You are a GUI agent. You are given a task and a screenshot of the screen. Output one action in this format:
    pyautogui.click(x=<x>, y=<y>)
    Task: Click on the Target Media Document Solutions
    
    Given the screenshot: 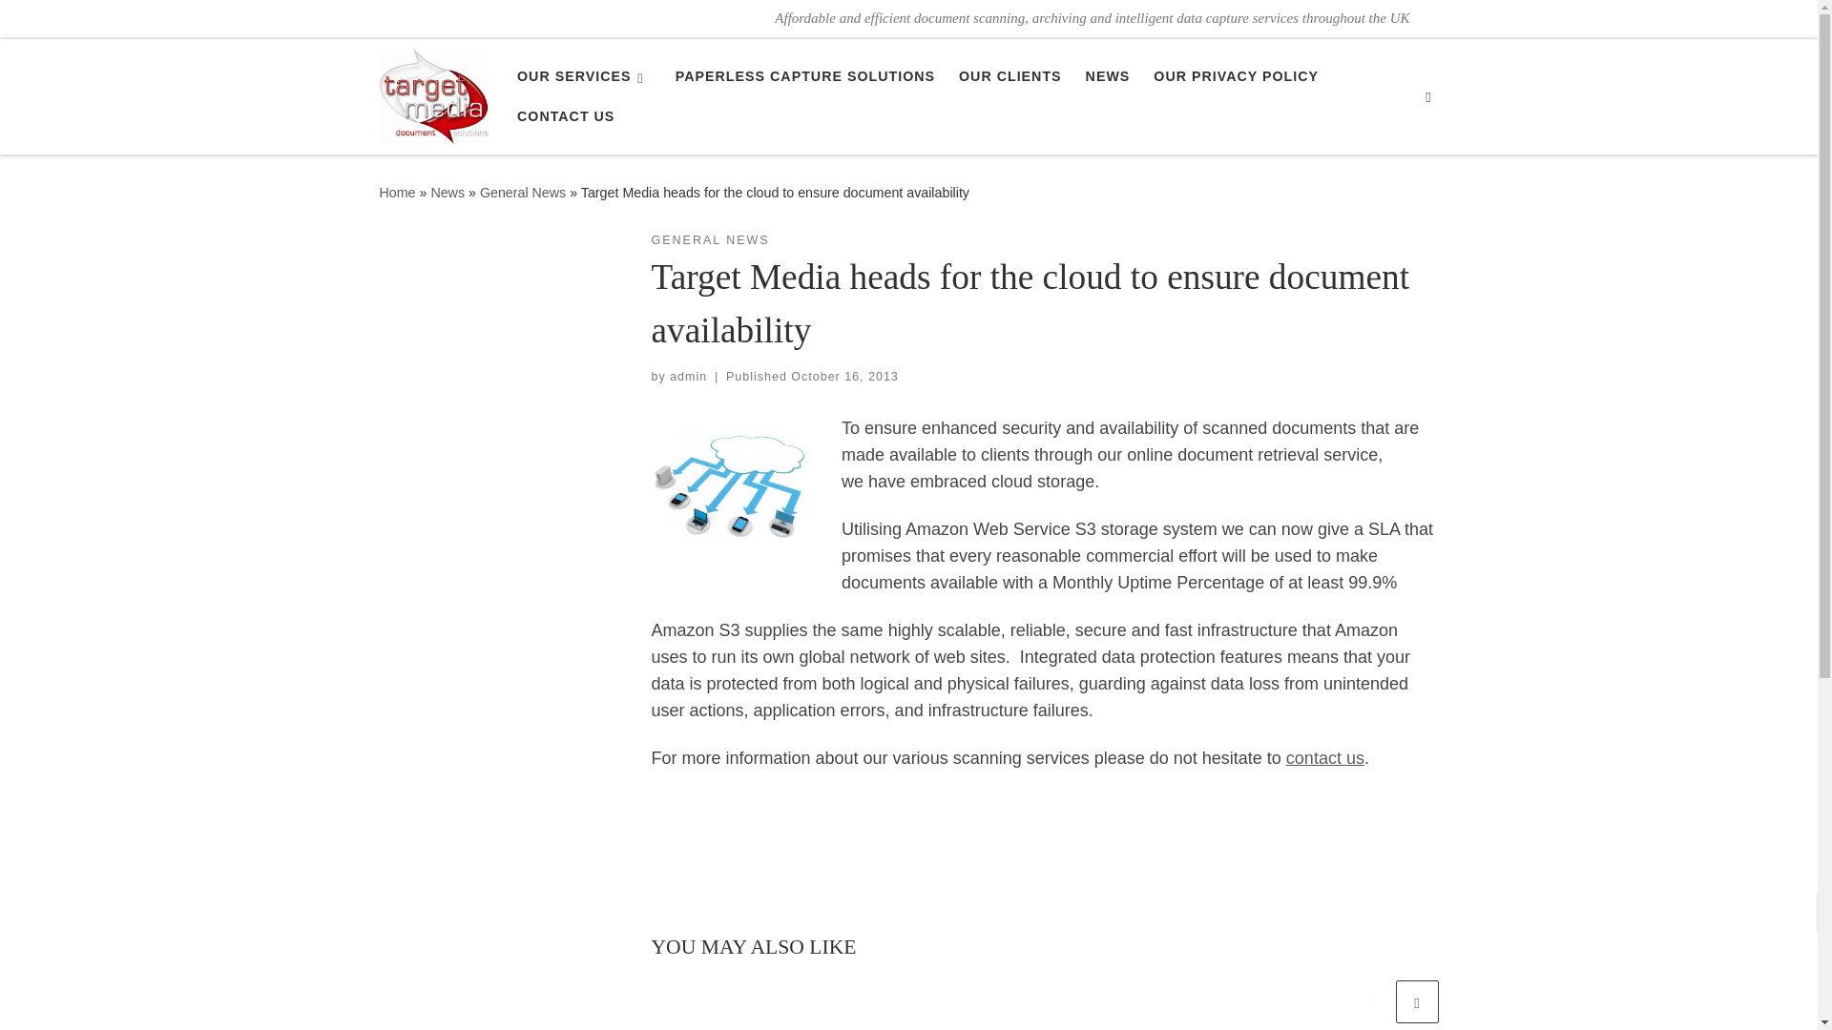 What is the action you would take?
    pyautogui.click(x=397, y=193)
    